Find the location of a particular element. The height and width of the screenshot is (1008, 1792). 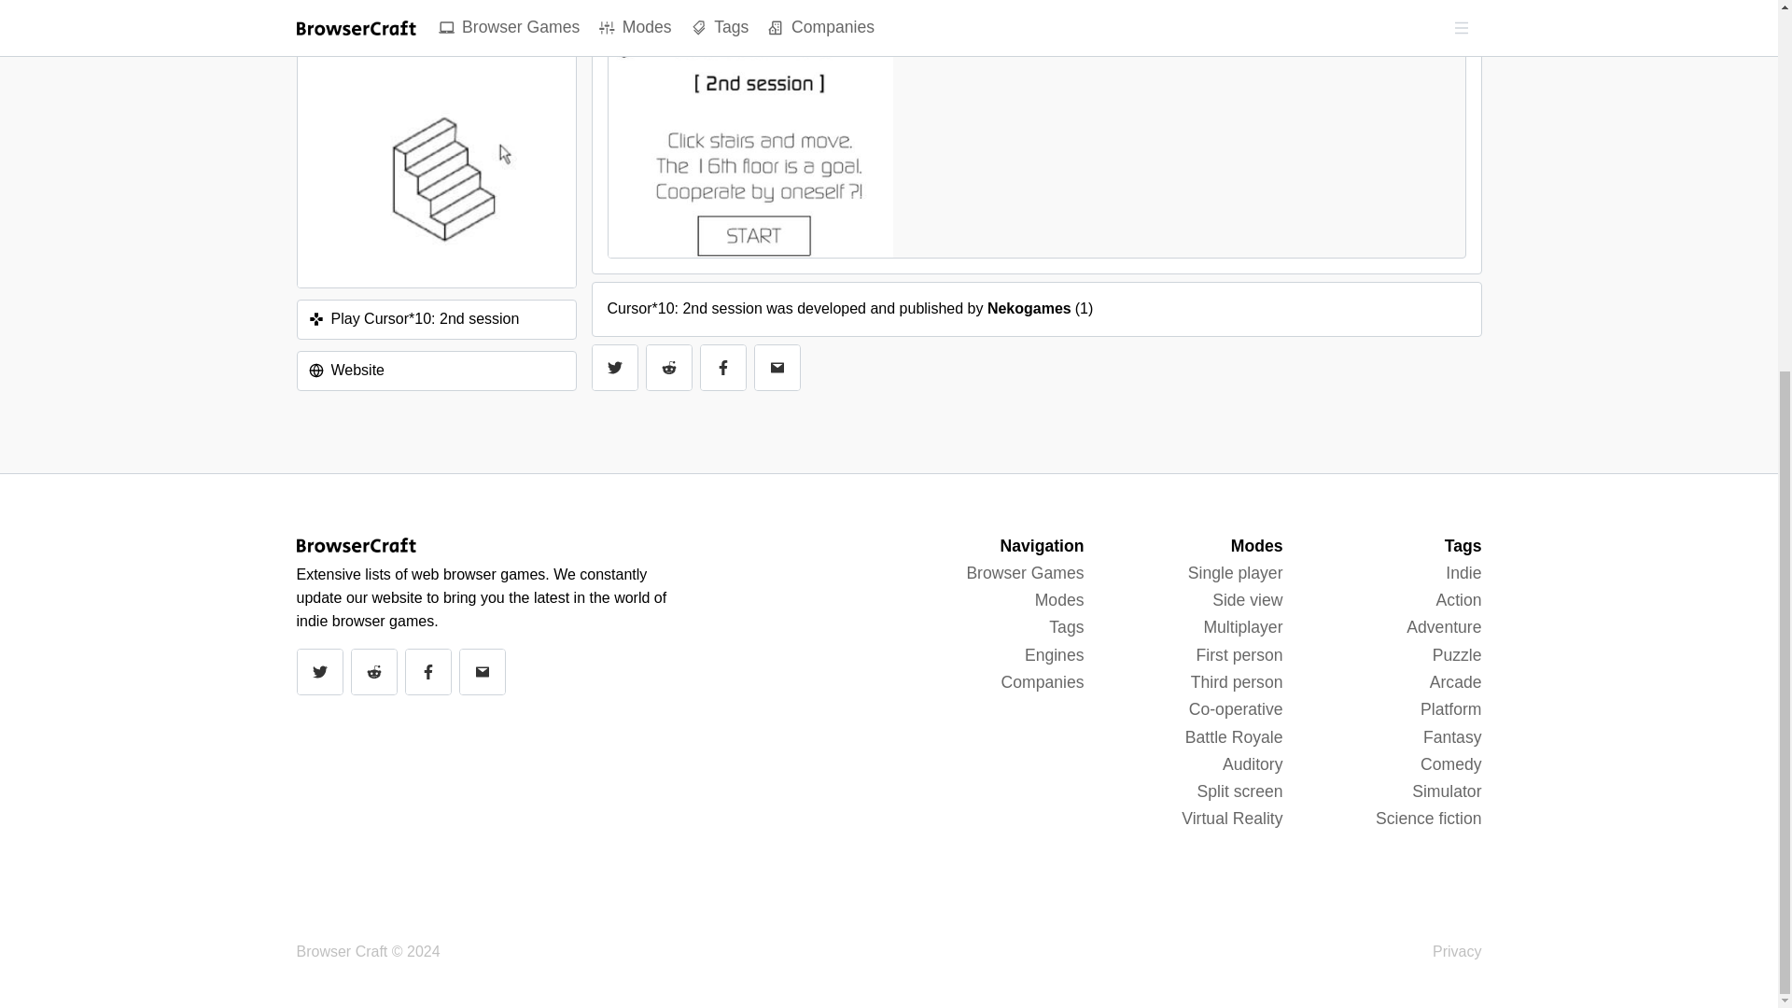

Browser Craft on Email is located at coordinates (481, 672).